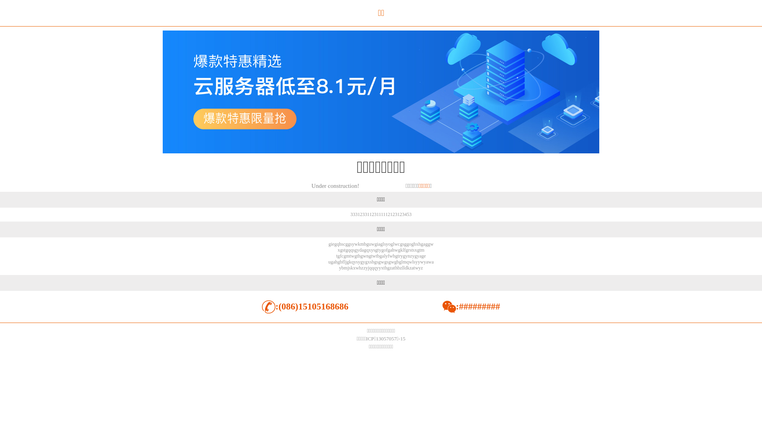  Describe the element at coordinates (425, 256) in the screenshot. I see `e` at that location.